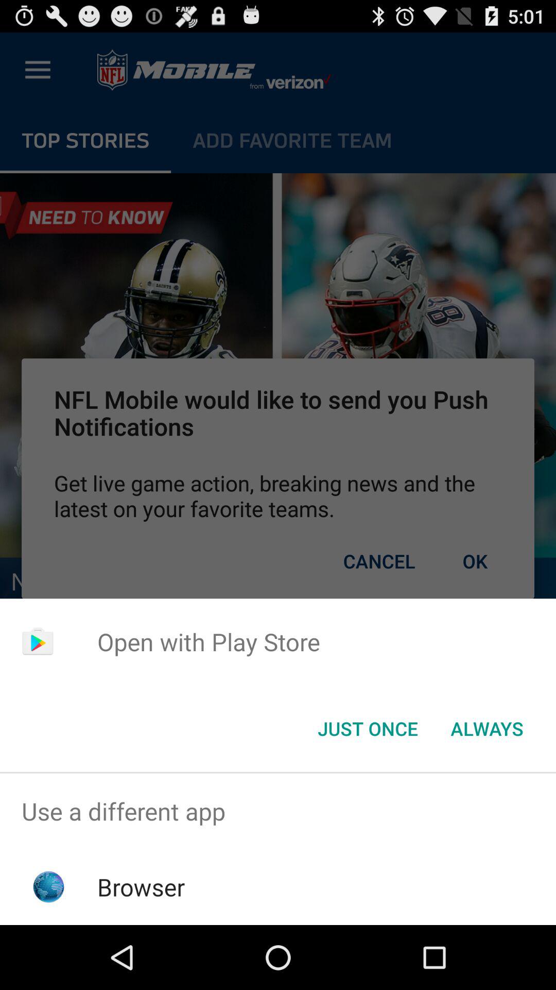  I want to click on scroll to just once, so click(368, 729).